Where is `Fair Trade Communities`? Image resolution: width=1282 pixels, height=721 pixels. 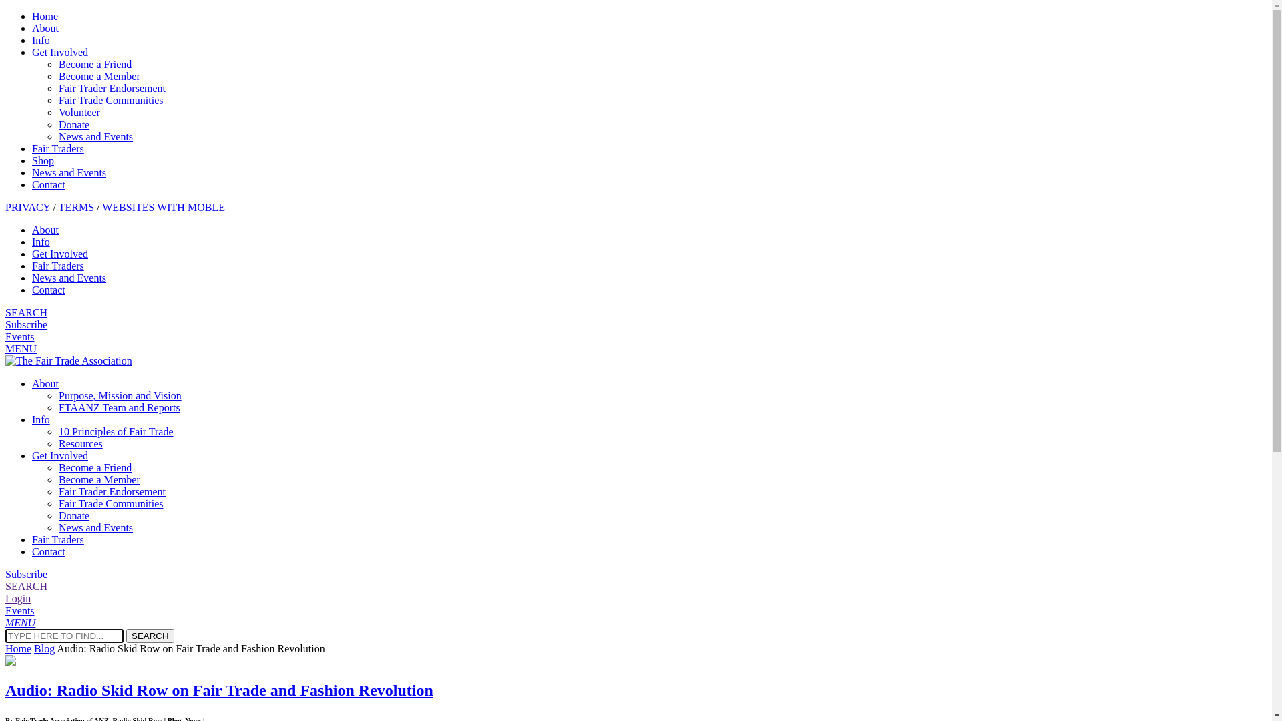
Fair Trade Communities is located at coordinates (111, 503).